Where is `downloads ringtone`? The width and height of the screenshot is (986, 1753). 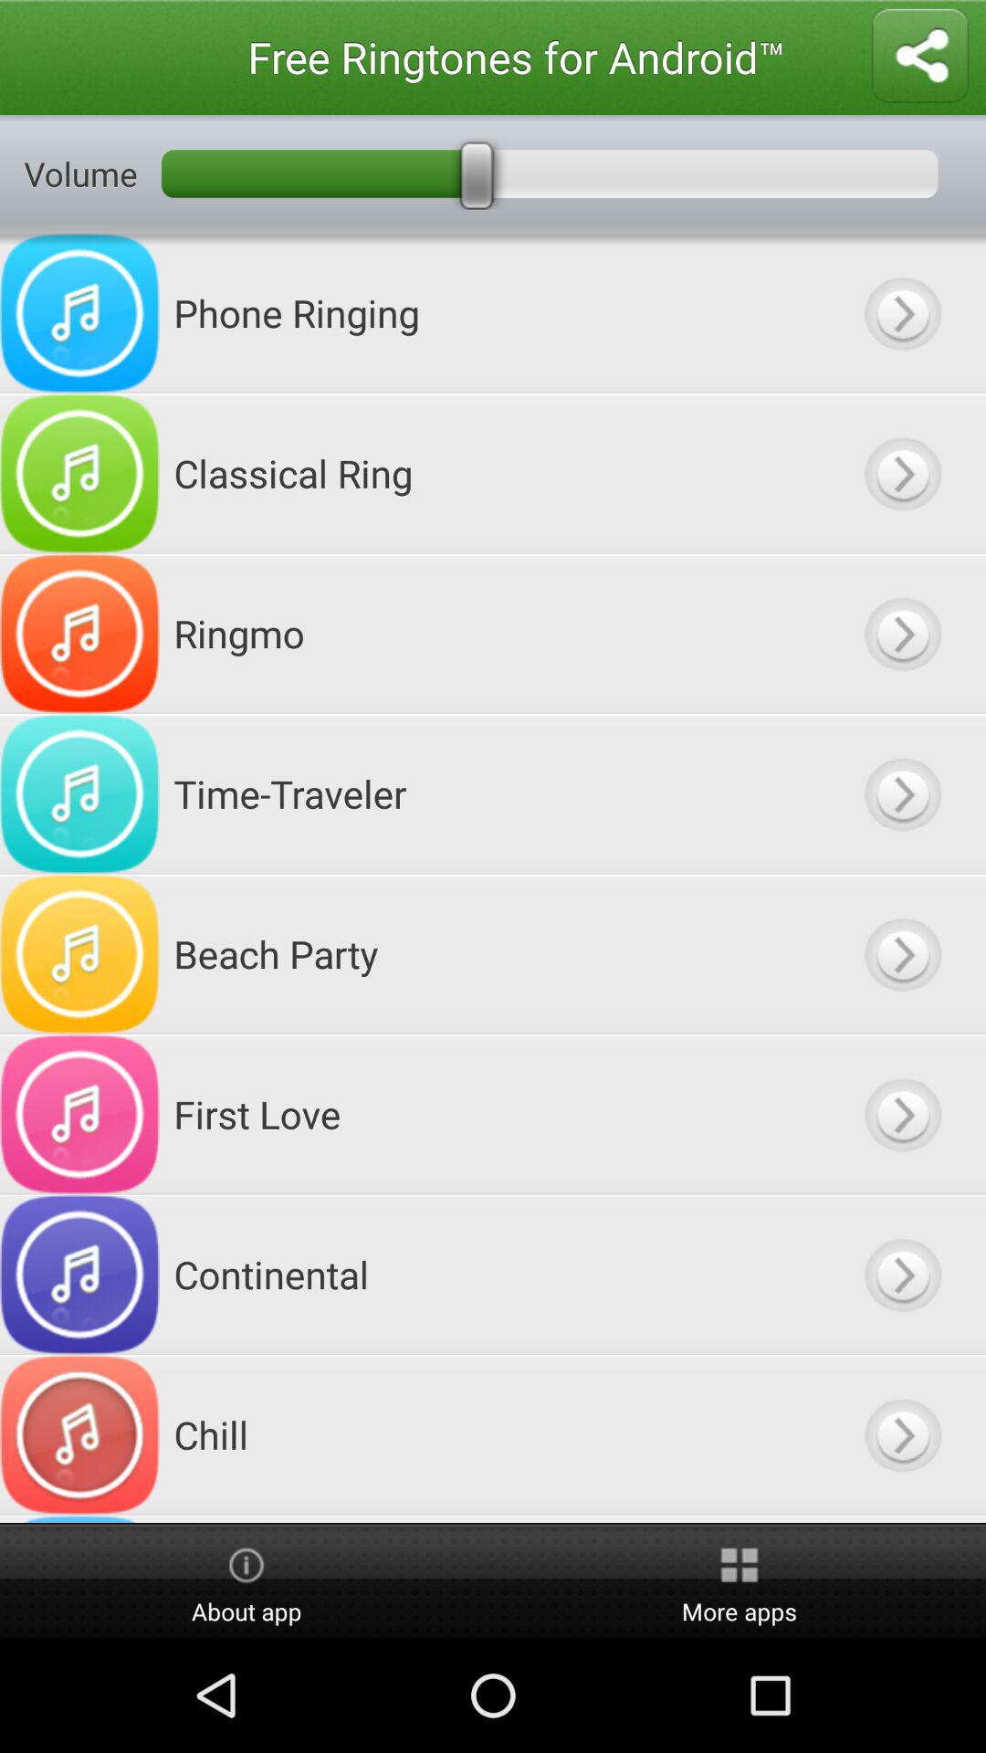 downloads ringtone is located at coordinates (902, 1114).